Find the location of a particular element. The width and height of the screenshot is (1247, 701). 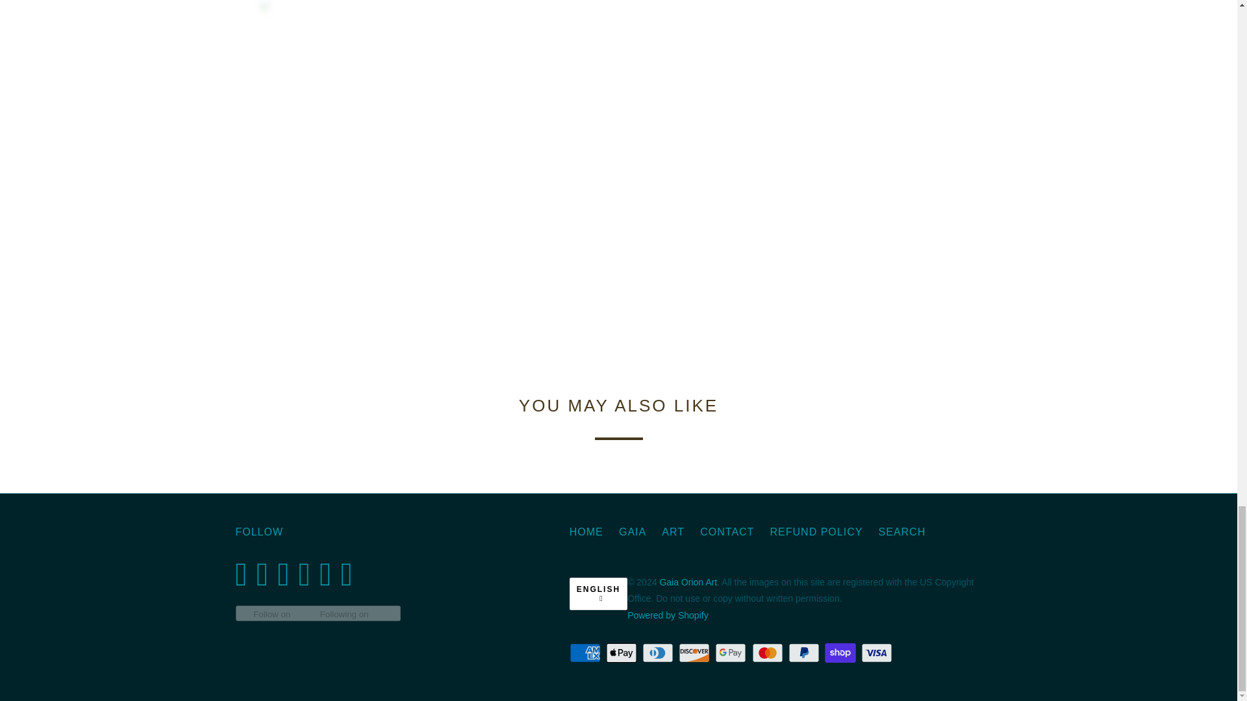

Google Pay is located at coordinates (731, 653).